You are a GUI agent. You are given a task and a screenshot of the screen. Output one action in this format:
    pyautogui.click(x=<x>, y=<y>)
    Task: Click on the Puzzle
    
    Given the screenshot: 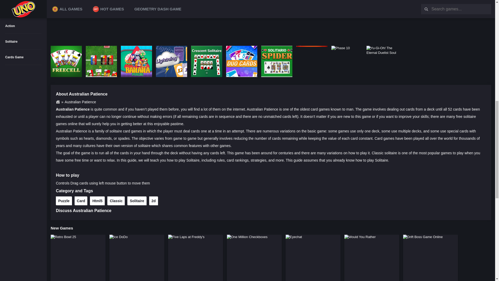 What is the action you would take?
    pyautogui.click(x=64, y=201)
    